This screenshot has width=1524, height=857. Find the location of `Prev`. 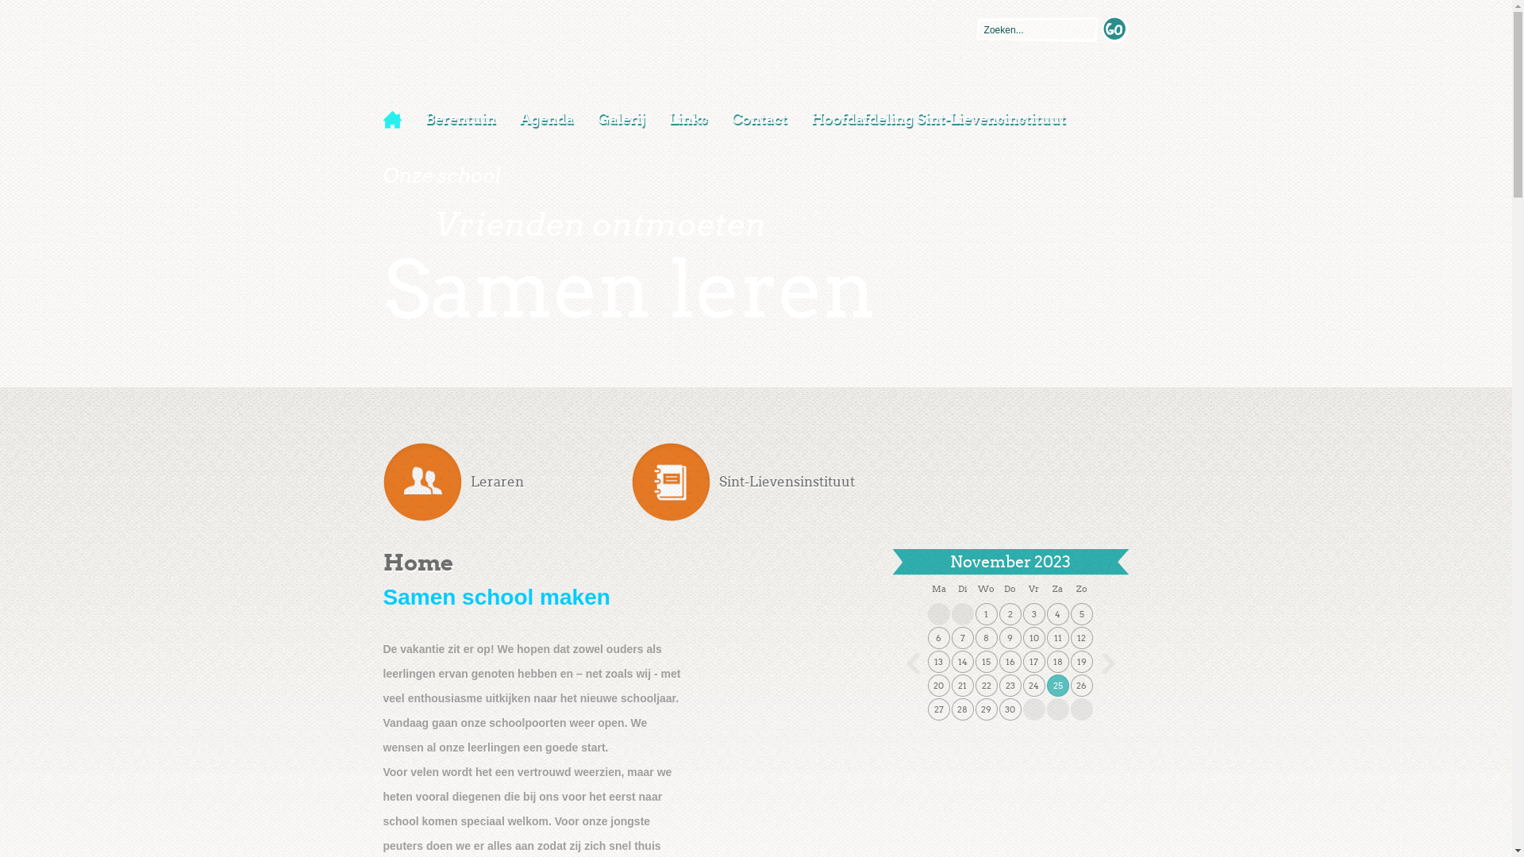

Prev is located at coordinates (913, 663).